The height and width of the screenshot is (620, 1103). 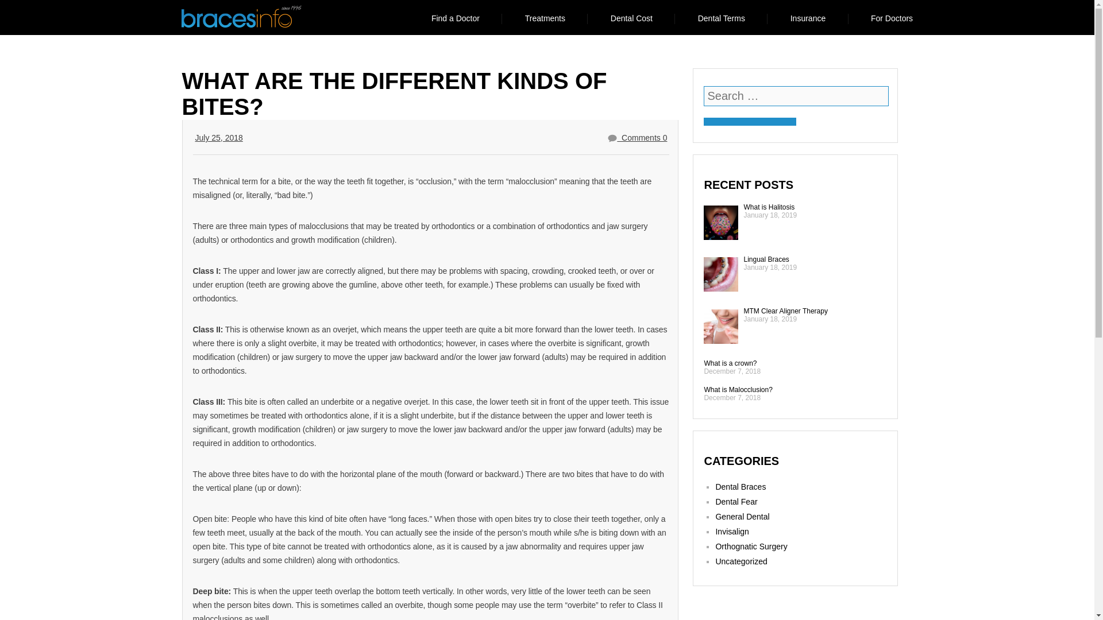 What do you see at coordinates (808, 18) in the screenshot?
I see `Insurance` at bounding box center [808, 18].